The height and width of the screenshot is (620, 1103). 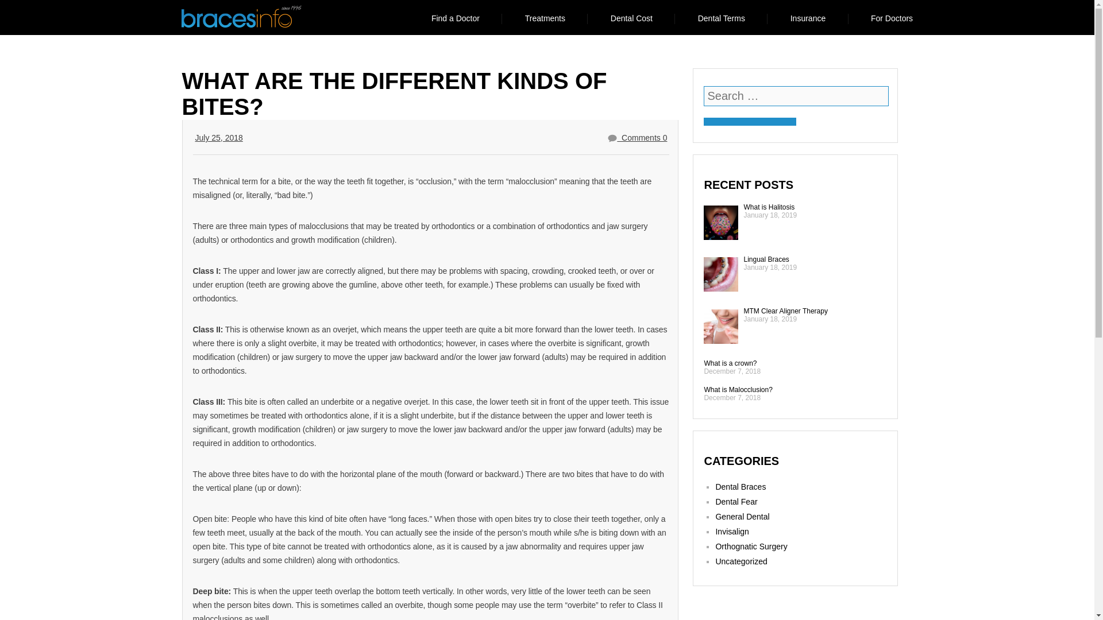 What do you see at coordinates (808, 18) in the screenshot?
I see `Insurance` at bounding box center [808, 18].